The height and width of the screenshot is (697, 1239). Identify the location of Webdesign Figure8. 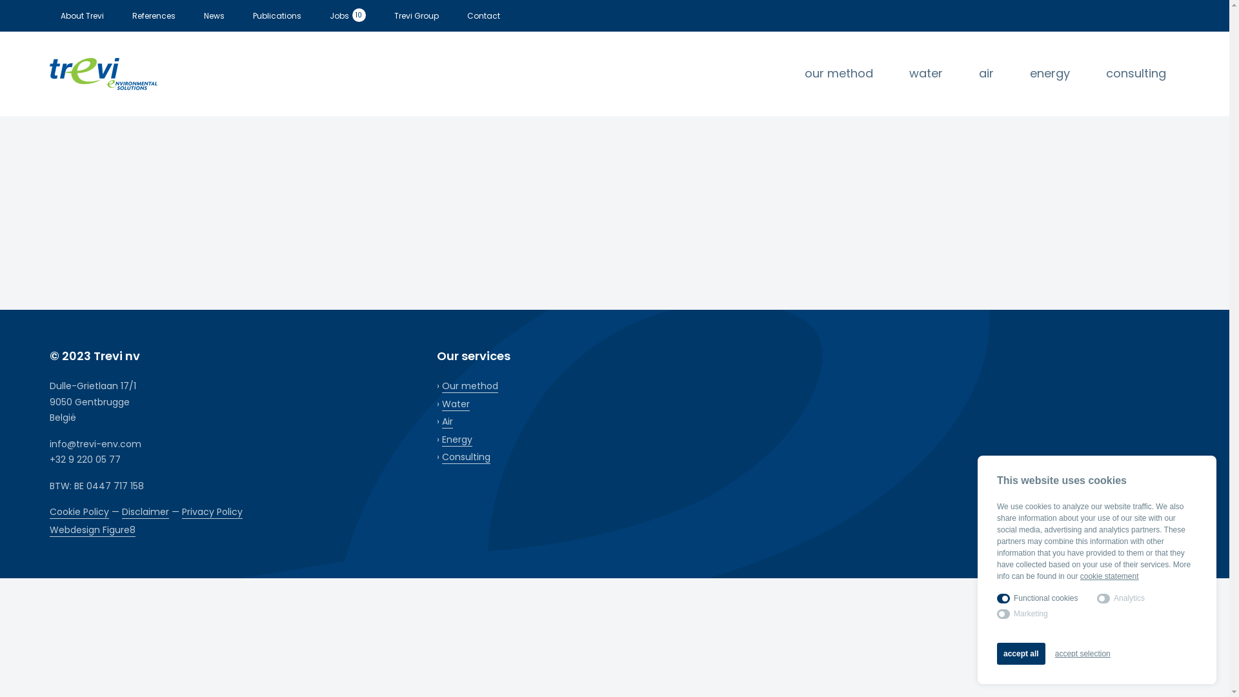
(93, 530).